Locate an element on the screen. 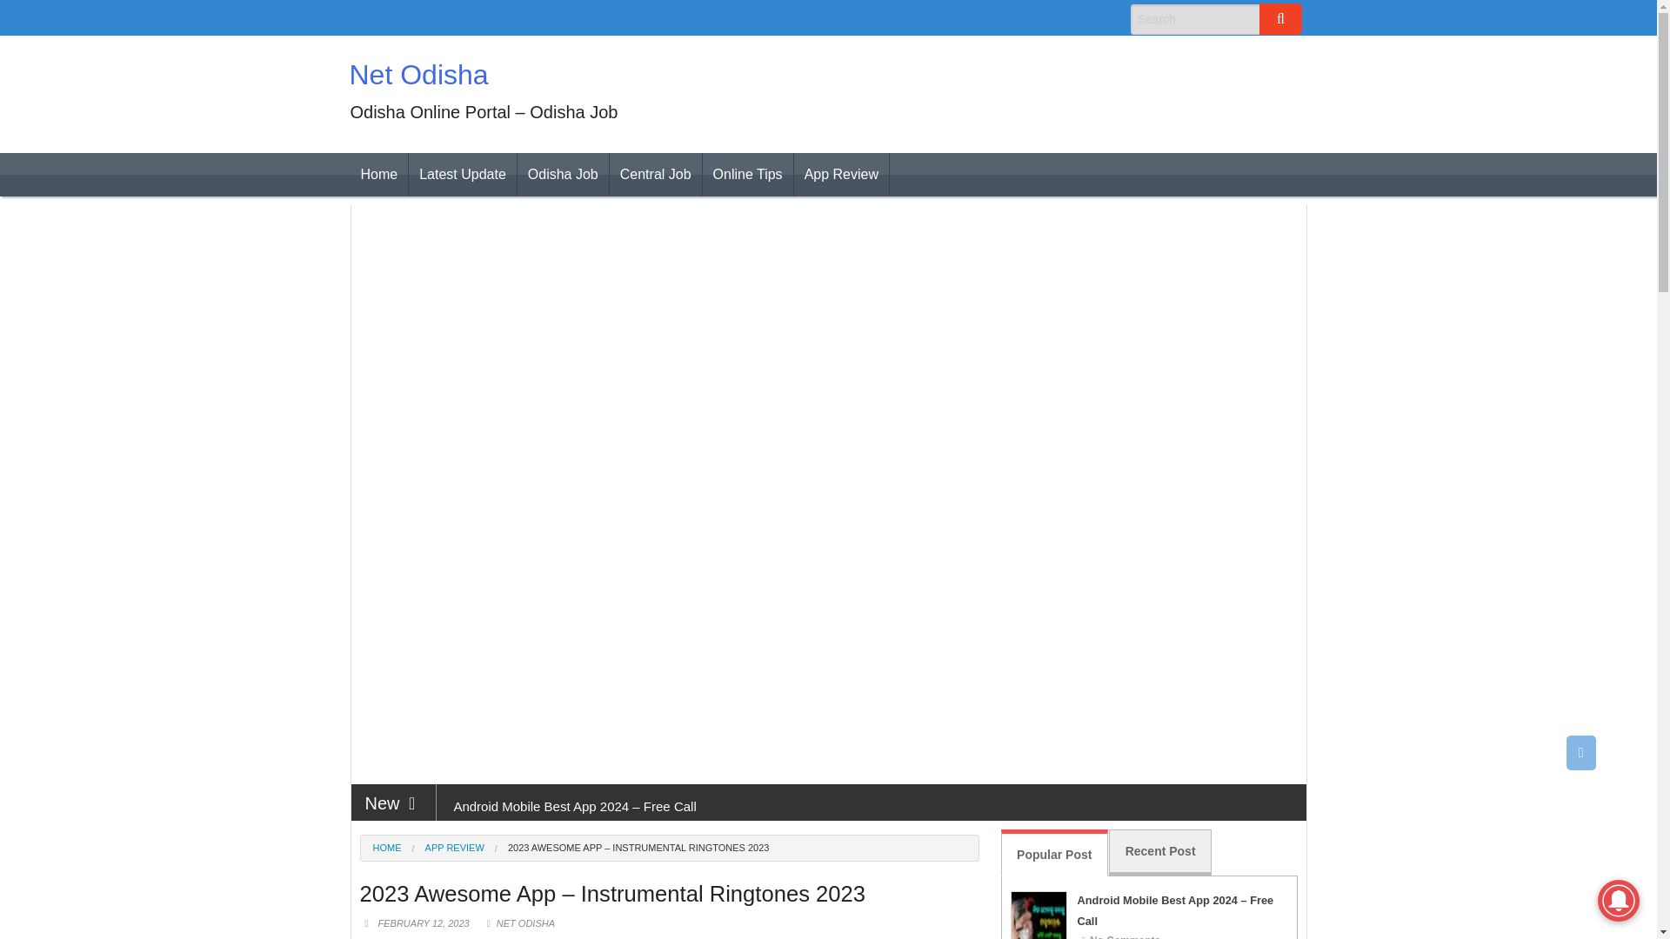 The width and height of the screenshot is (1670, 939). Go is located at coordinates (1280, 19).